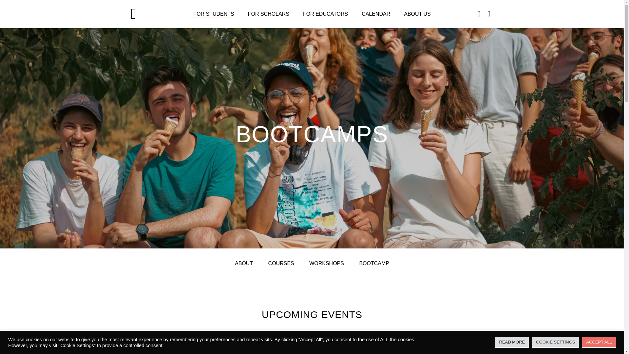  What do you see at coordinates (327, 263) in the screenshot?
I see `WORKSHOPS` at bounding box center [327, 263].